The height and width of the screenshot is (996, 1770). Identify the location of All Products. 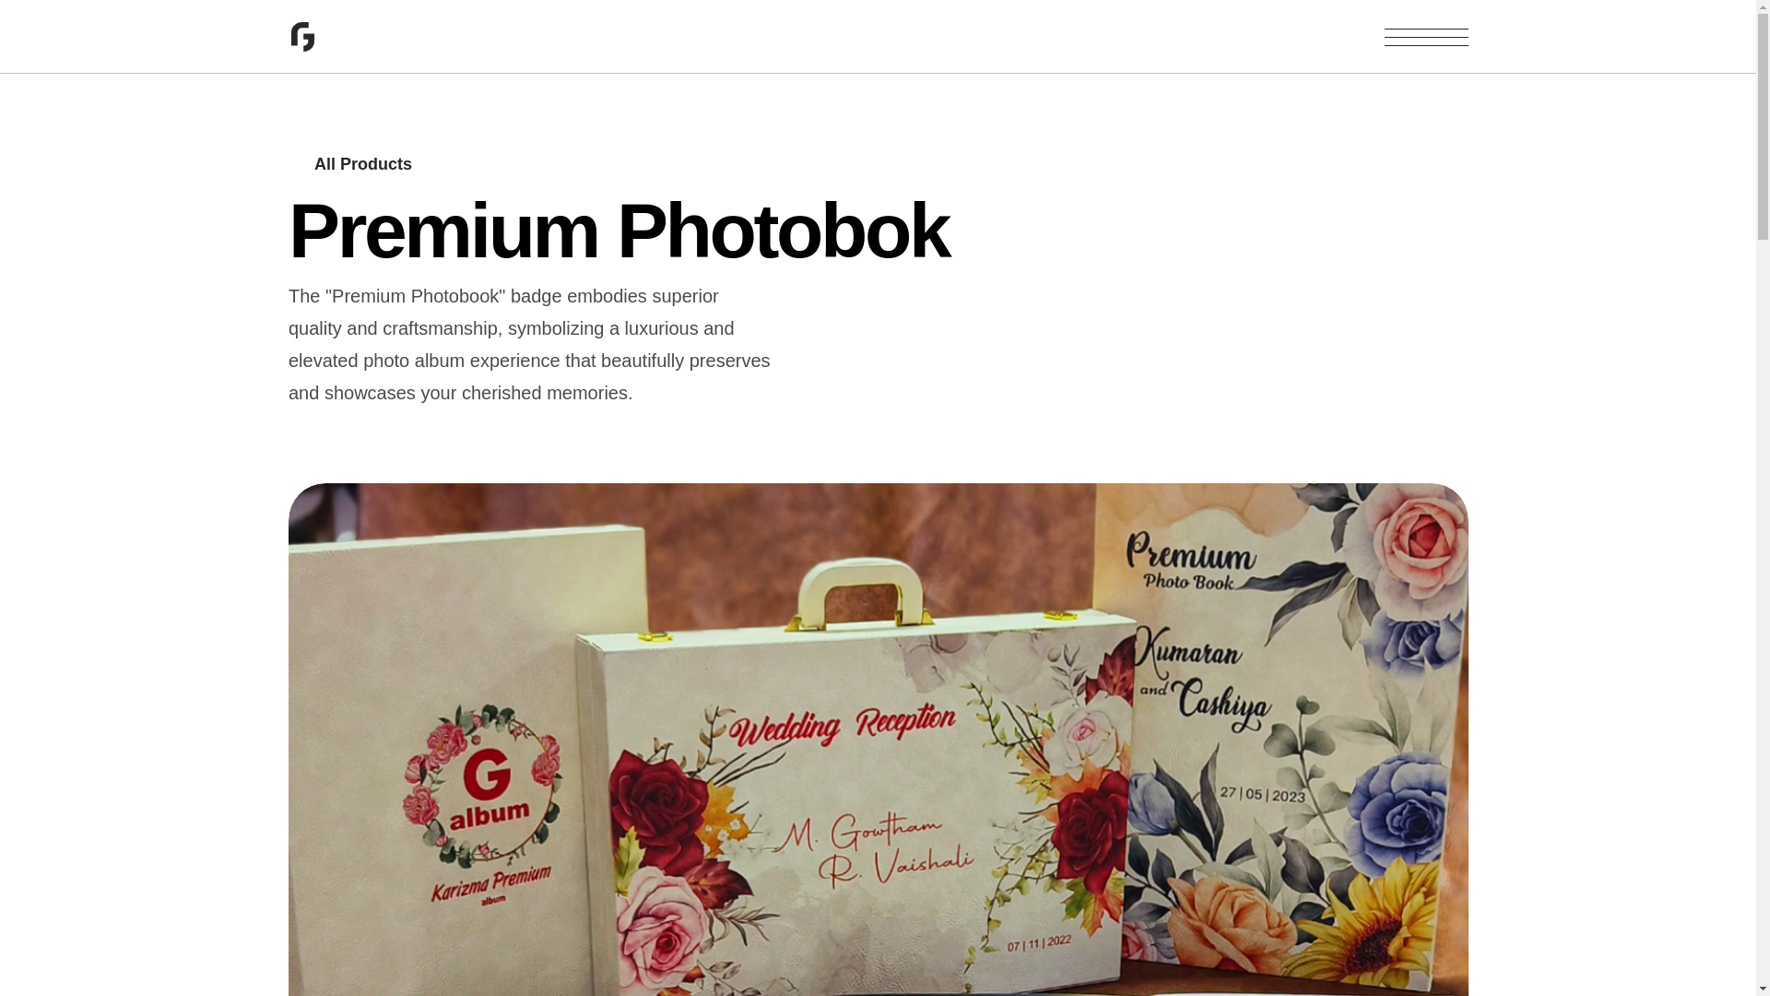
(348, 163).